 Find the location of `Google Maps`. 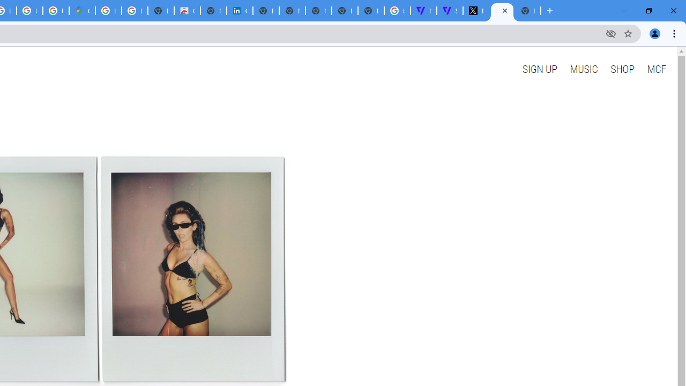

Google Maps is located at coordinates (82, 11).